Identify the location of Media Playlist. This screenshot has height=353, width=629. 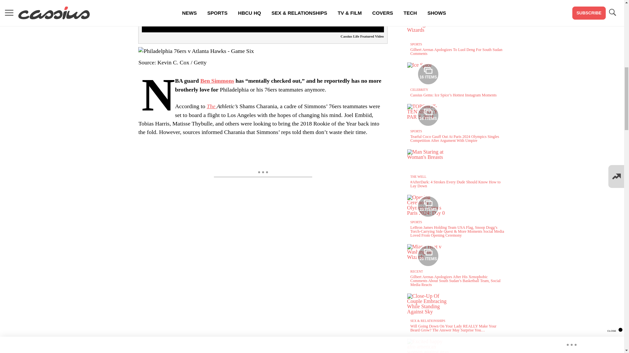
(428, 207).